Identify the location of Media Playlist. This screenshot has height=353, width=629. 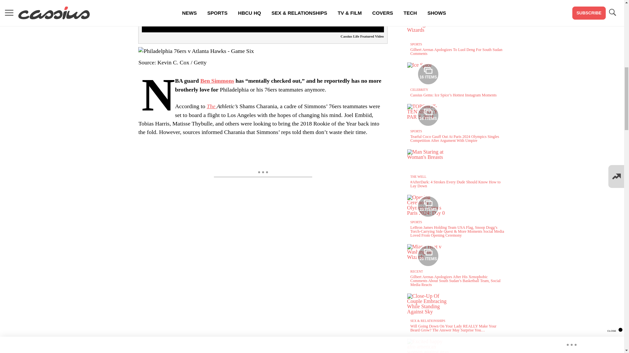
(428, 207).